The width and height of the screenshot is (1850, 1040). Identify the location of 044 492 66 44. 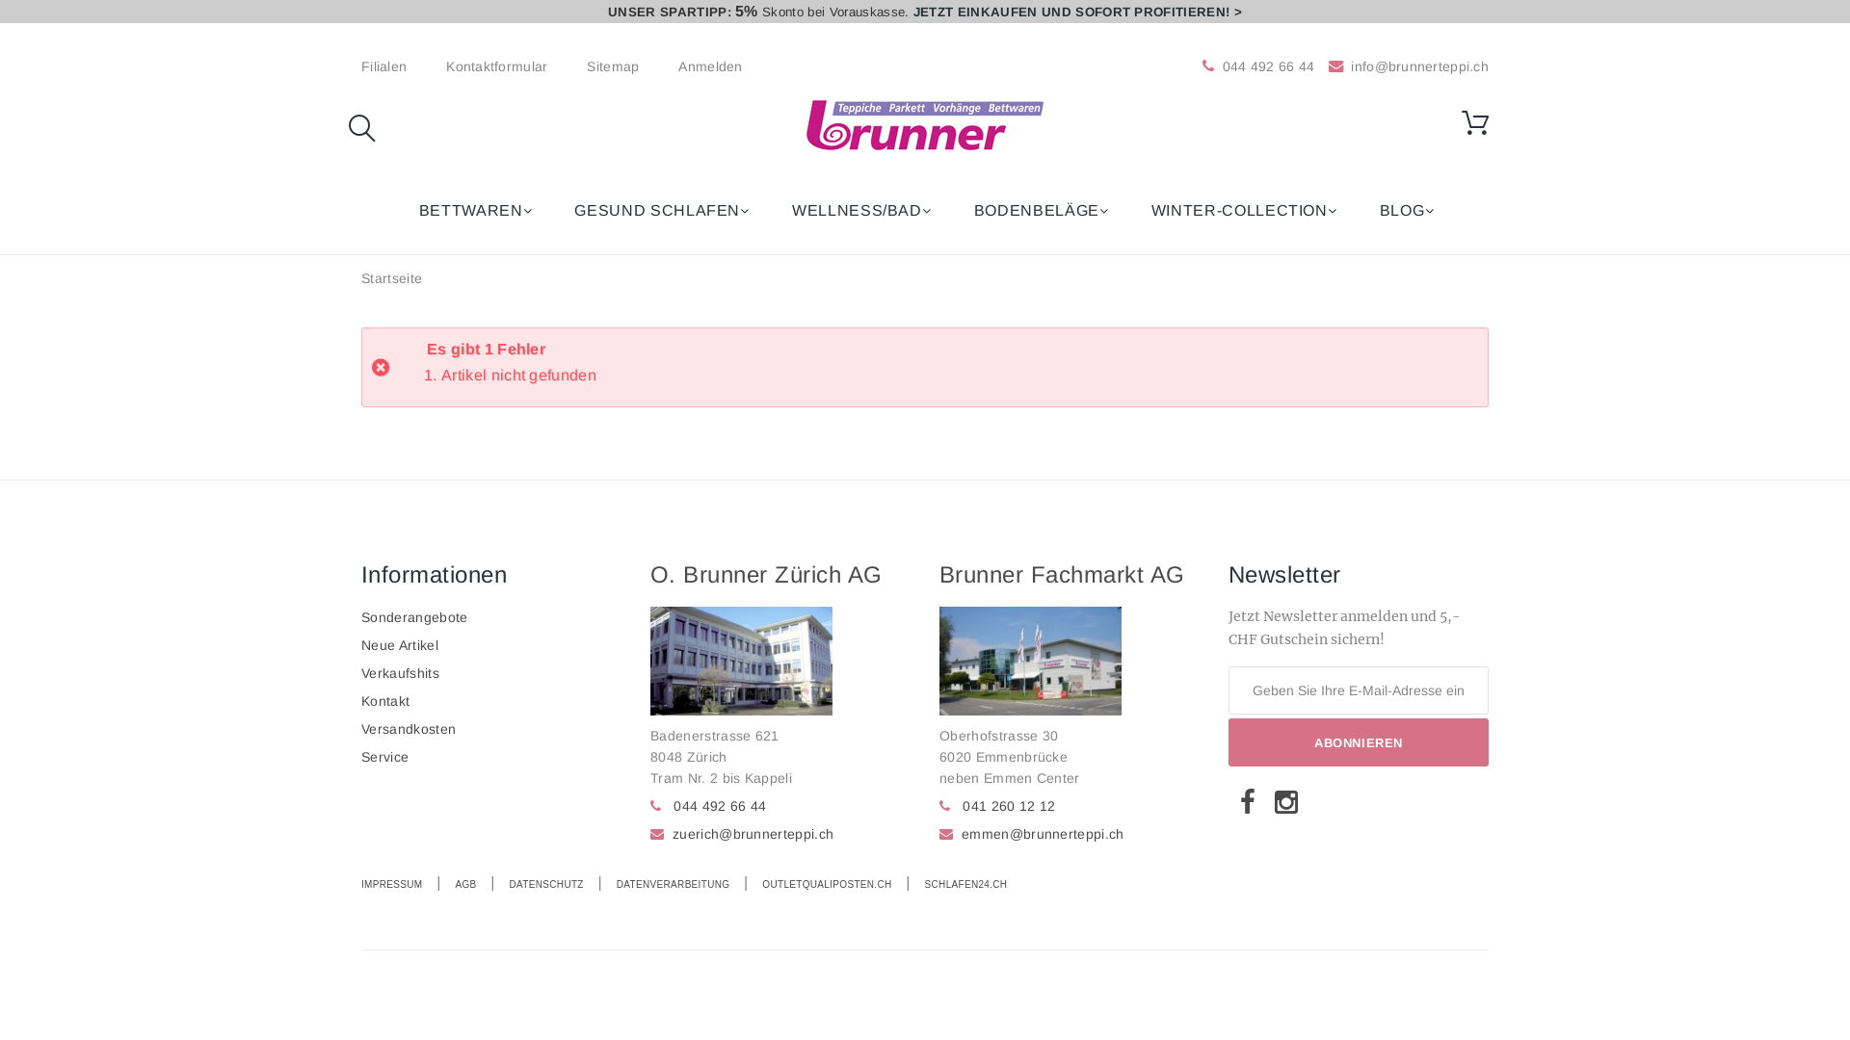
(1269, 66).